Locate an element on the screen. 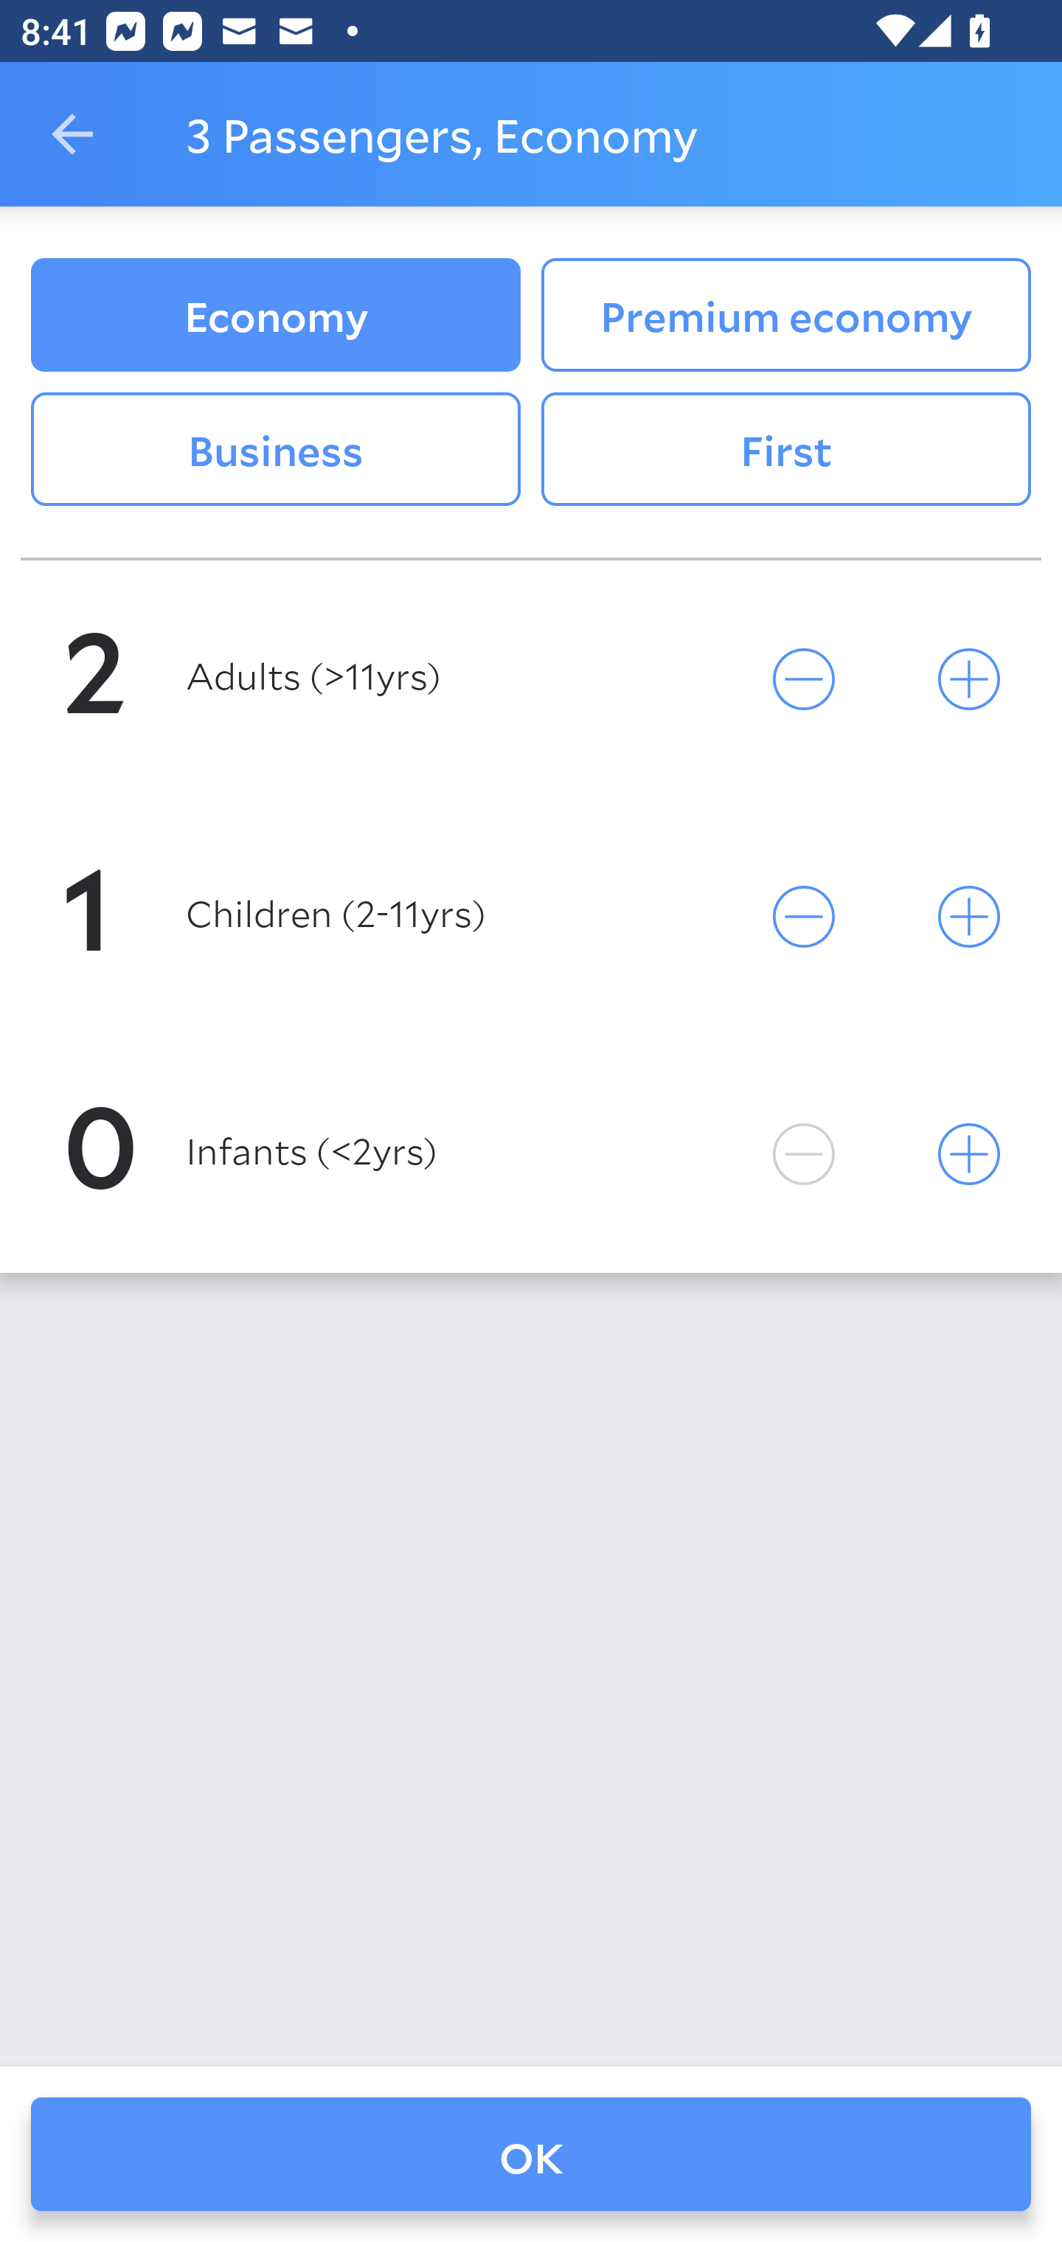  Business is located at coordinates (275, 450).